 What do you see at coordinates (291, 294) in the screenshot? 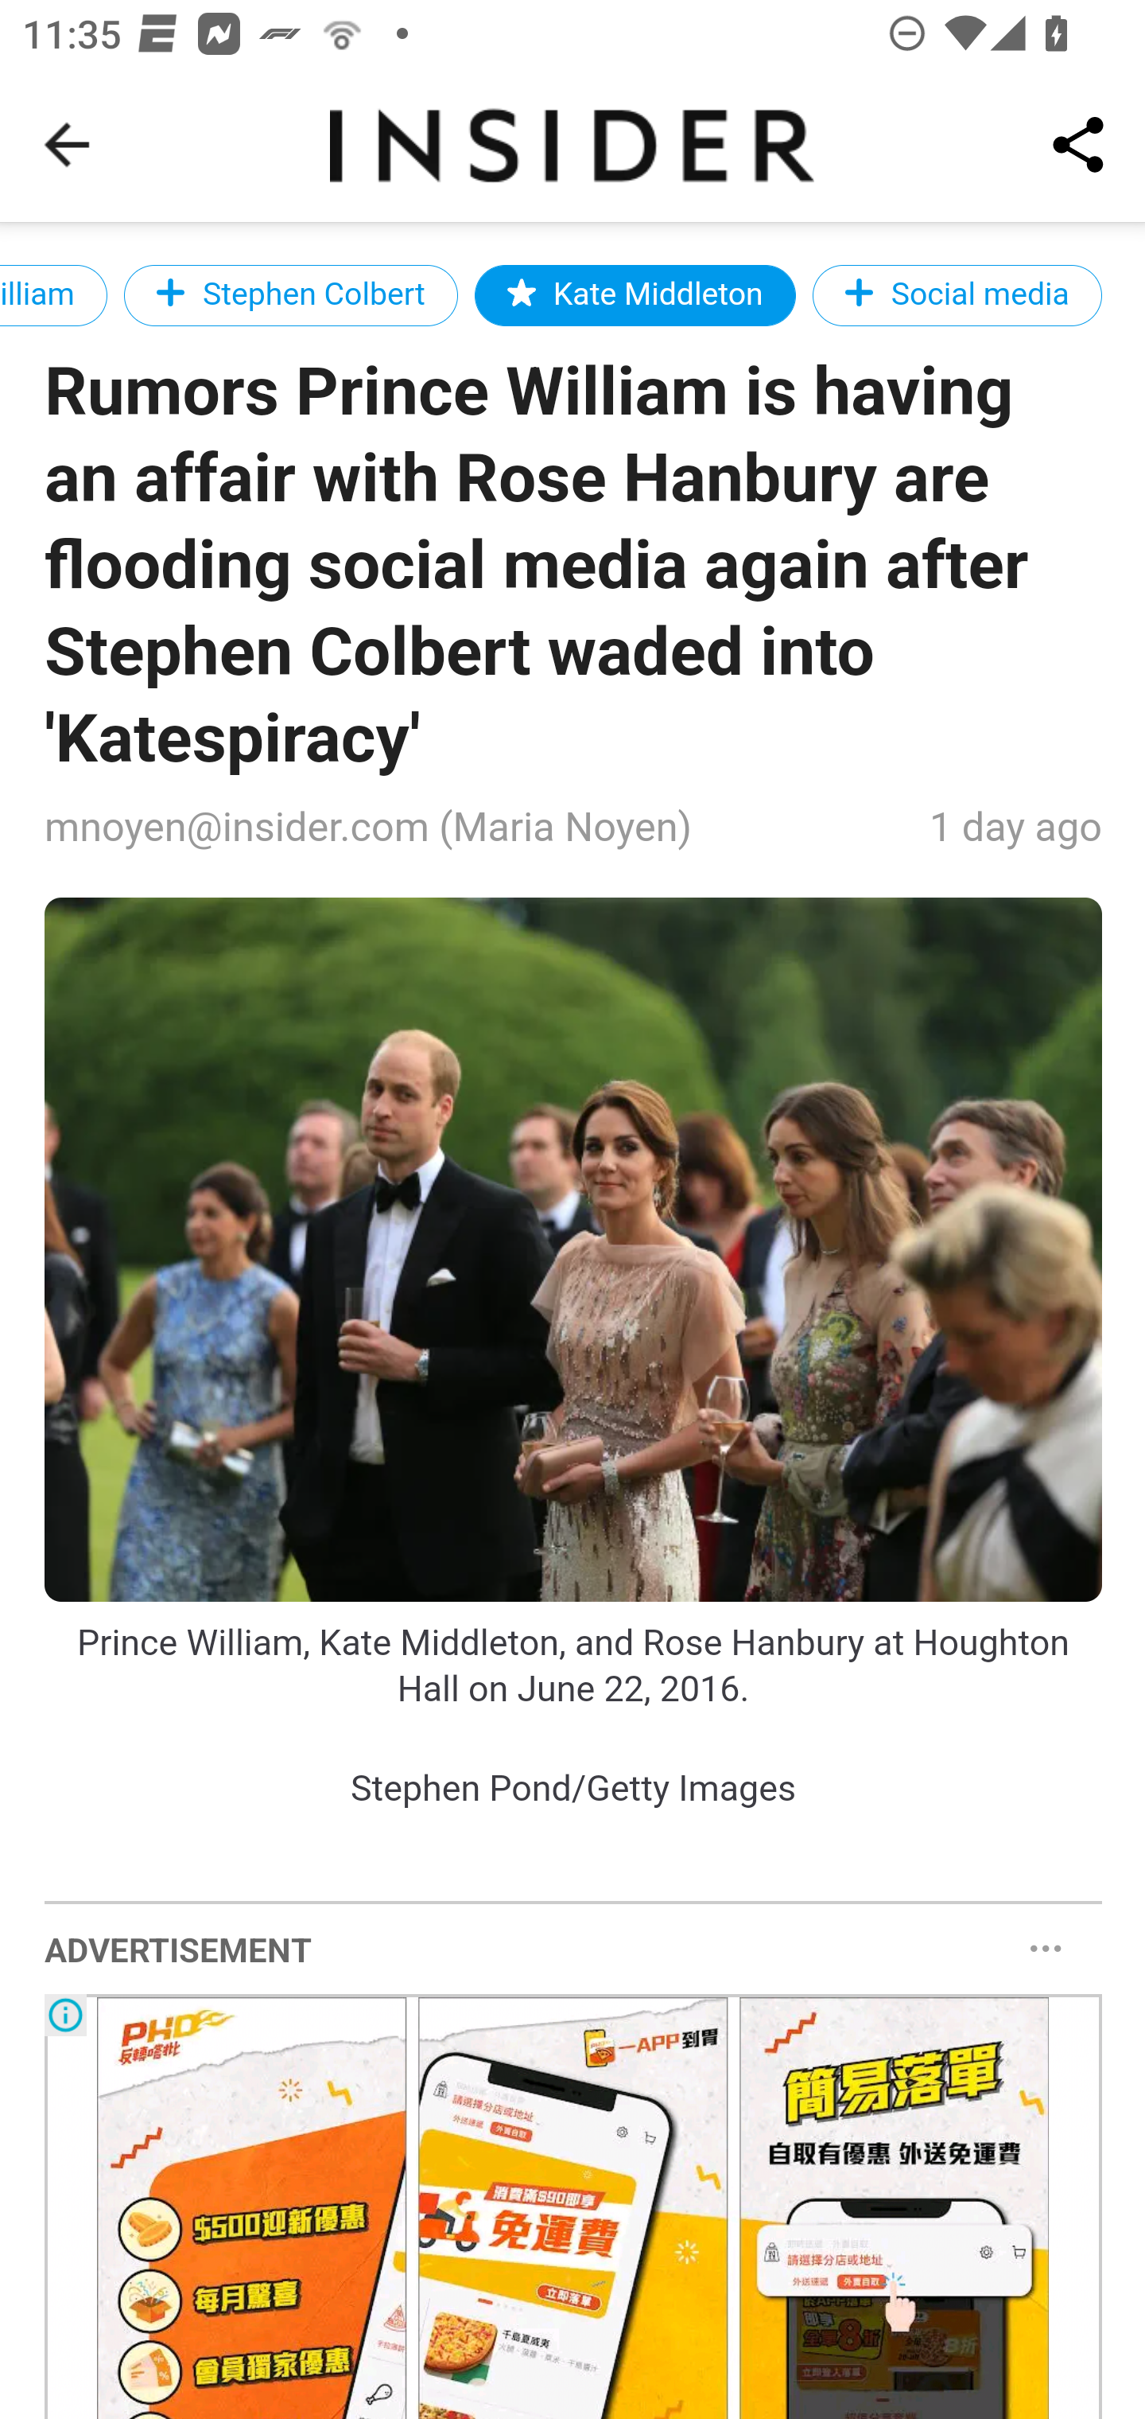
I see `Stephen Colbert` at bounding box center [291, 294].